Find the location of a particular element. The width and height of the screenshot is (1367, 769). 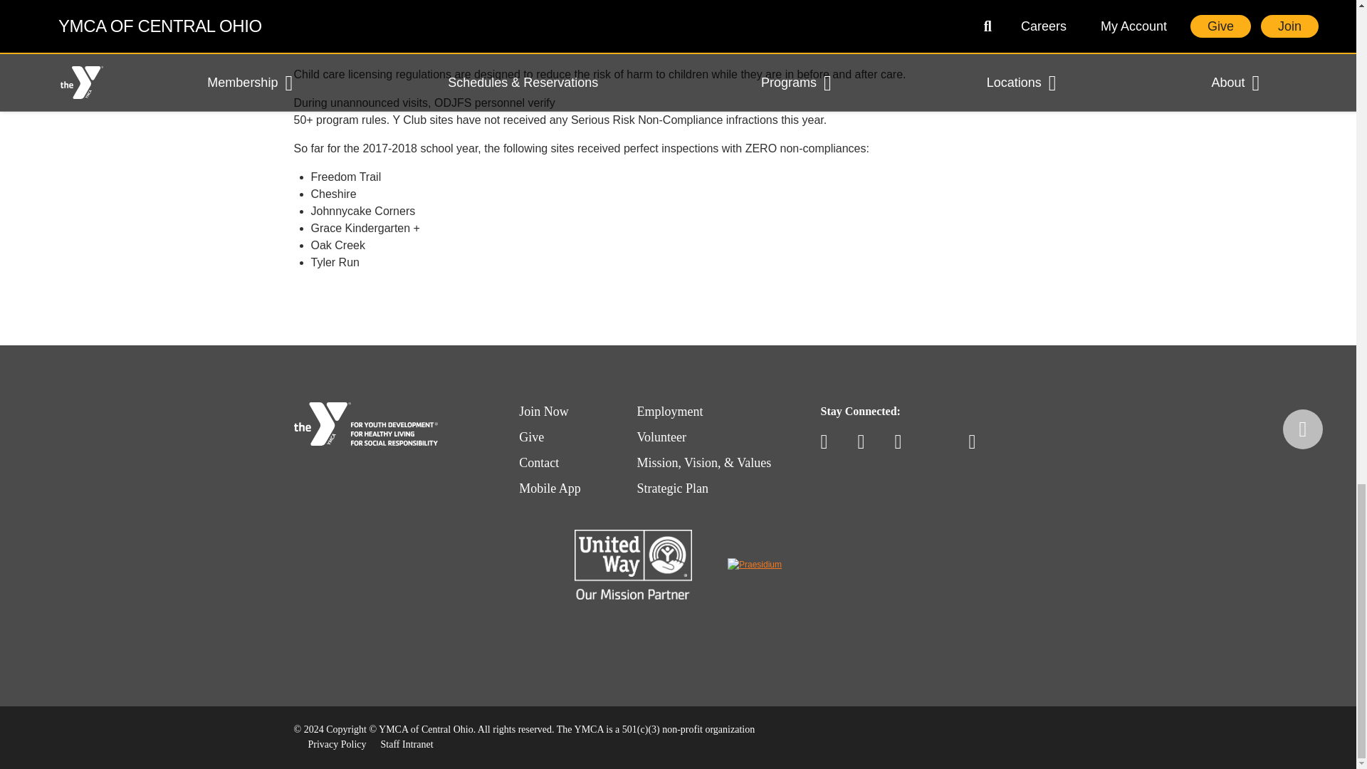

Go to YMCA of Central Ohio's LinkedIn is located at coordinates (978, 441).